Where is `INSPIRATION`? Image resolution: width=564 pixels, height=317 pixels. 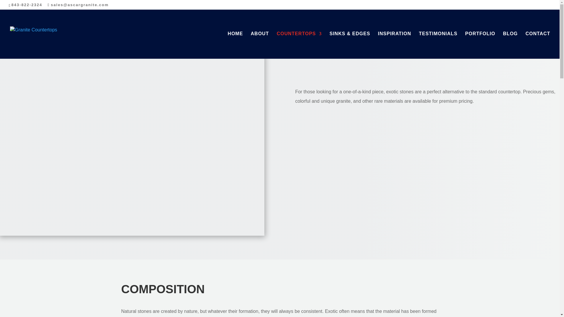 INSPIRATION is located at coordinates (394, 45).